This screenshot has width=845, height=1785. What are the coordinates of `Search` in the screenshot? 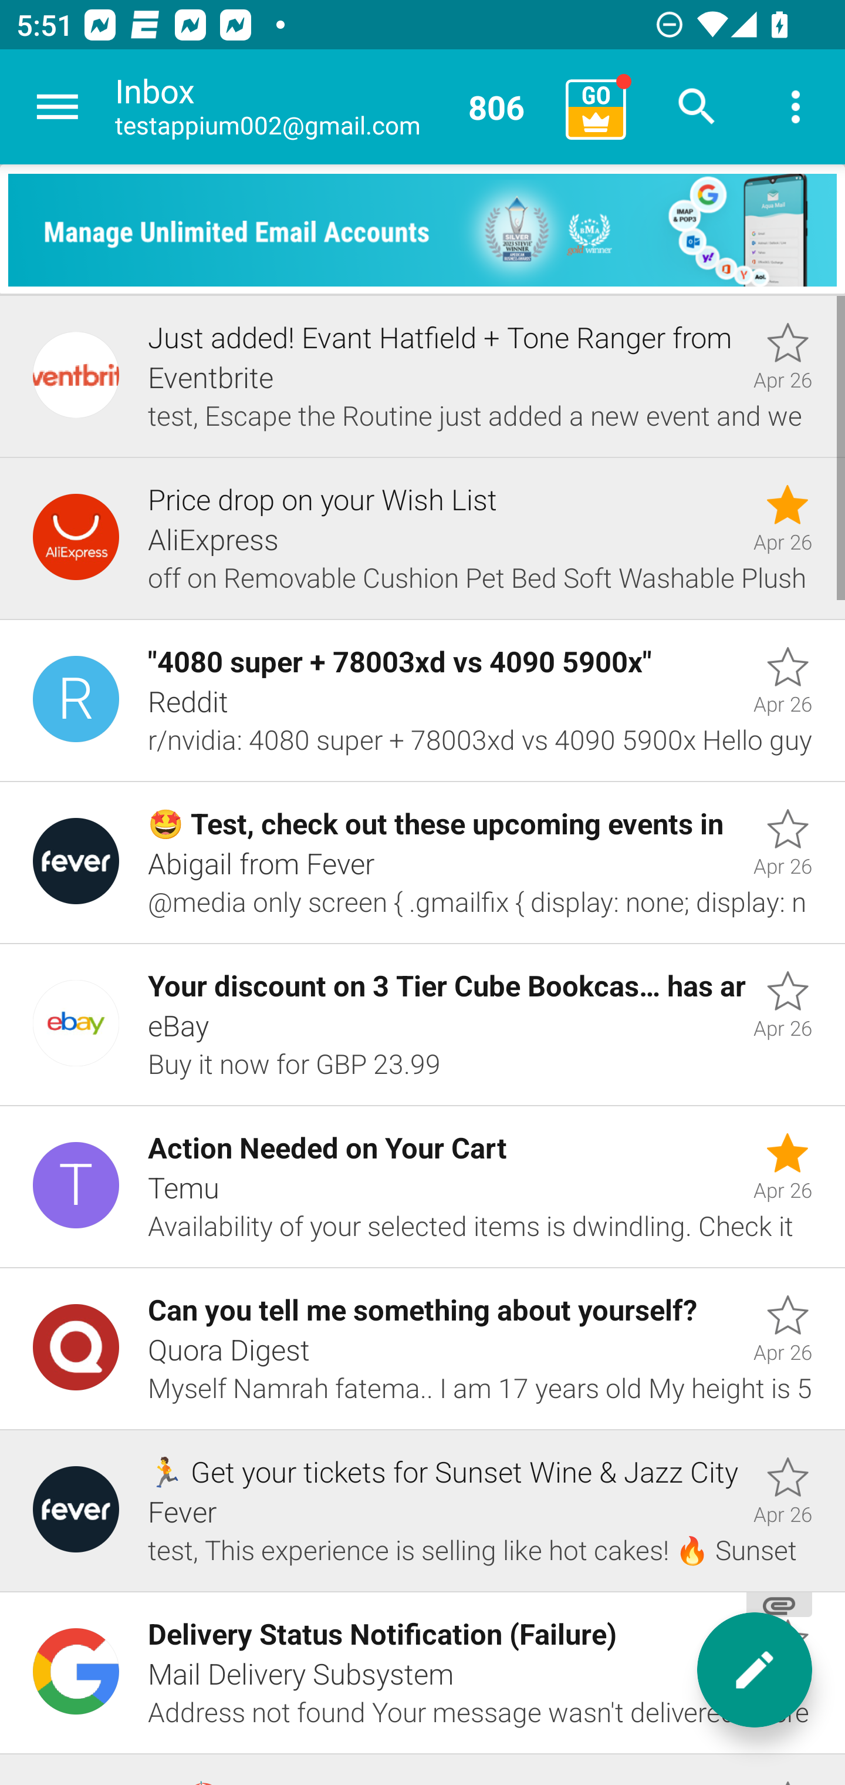 It's located at (697, 107).